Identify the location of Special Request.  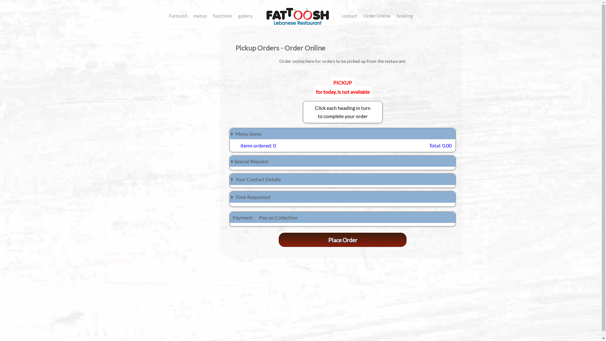
(343, 161).